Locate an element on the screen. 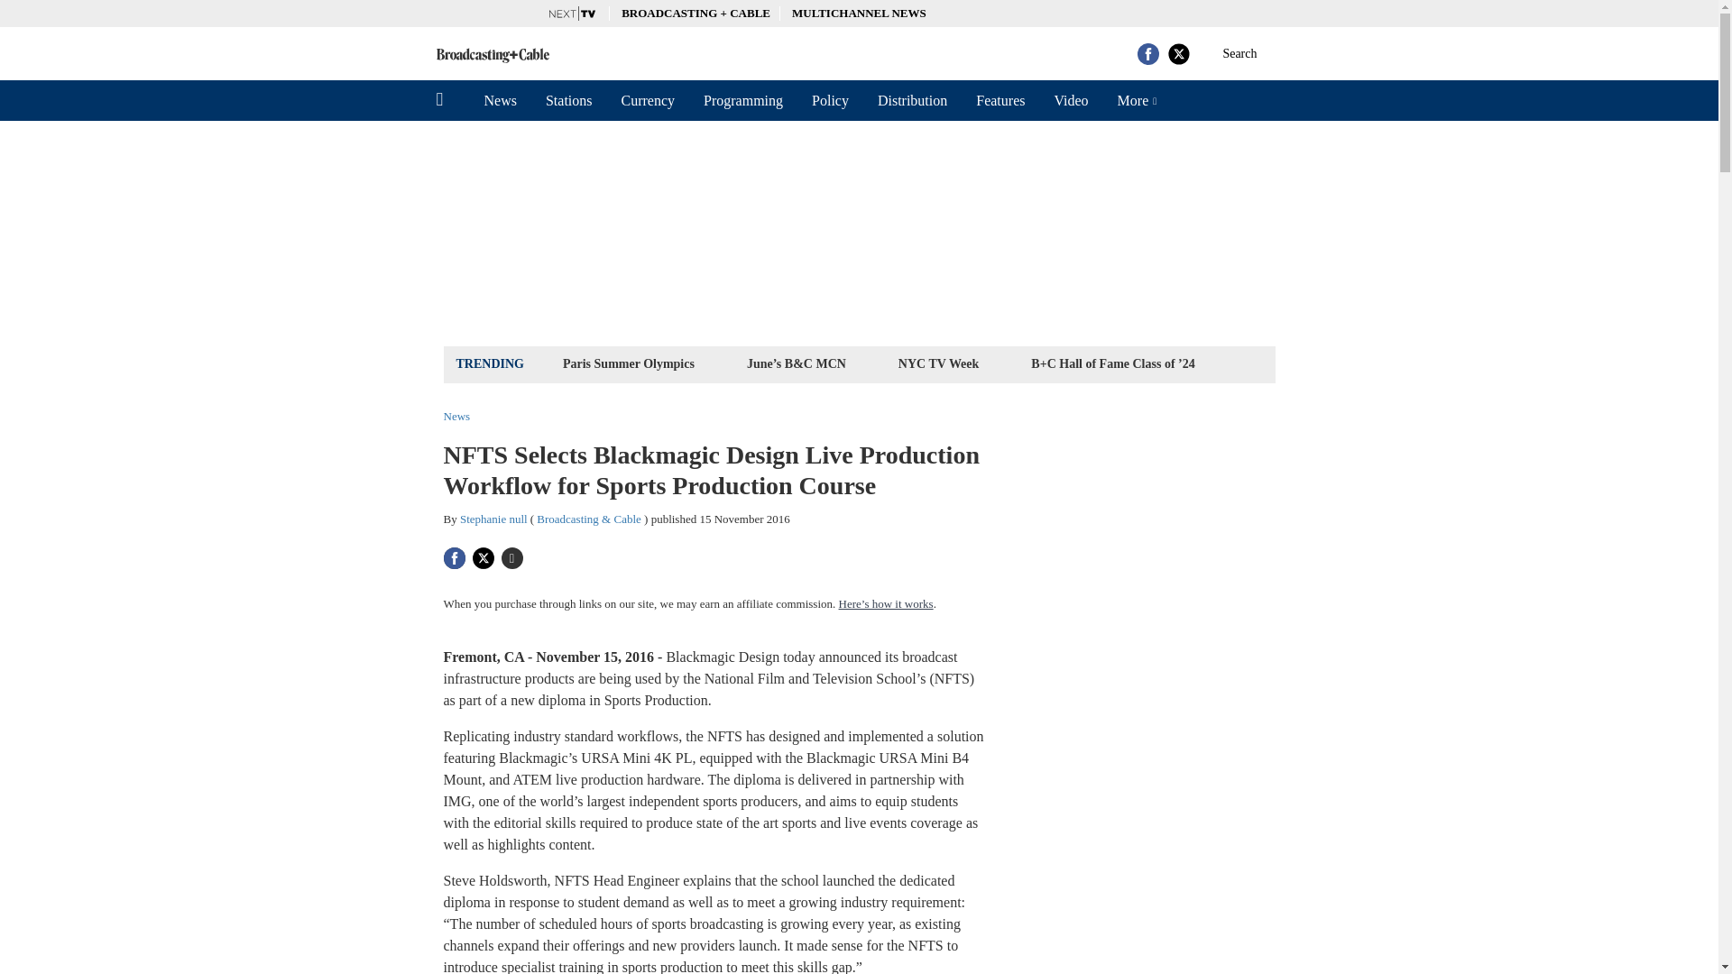 The height and width of the screenshot is (974, 1732). Video is located at coordinates (1070, 100).